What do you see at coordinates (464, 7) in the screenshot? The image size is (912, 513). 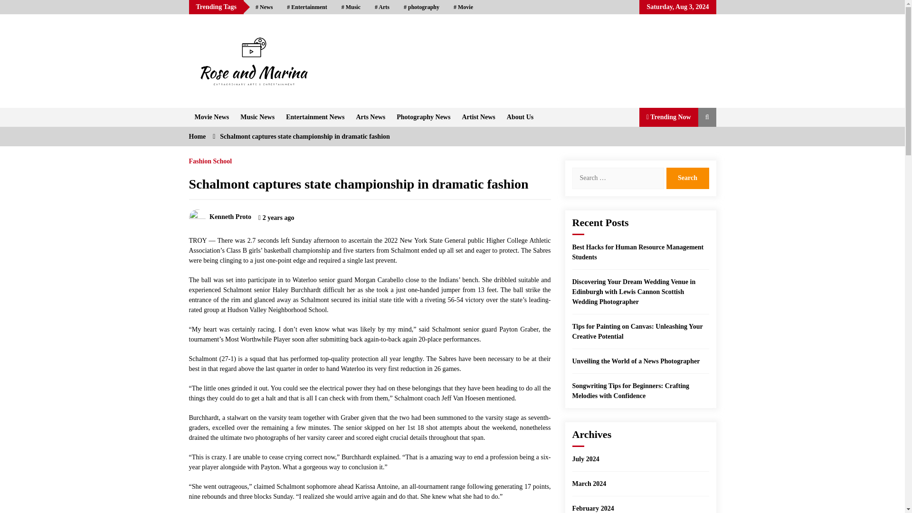 I see `Movie` at bounding box center [464, 7].